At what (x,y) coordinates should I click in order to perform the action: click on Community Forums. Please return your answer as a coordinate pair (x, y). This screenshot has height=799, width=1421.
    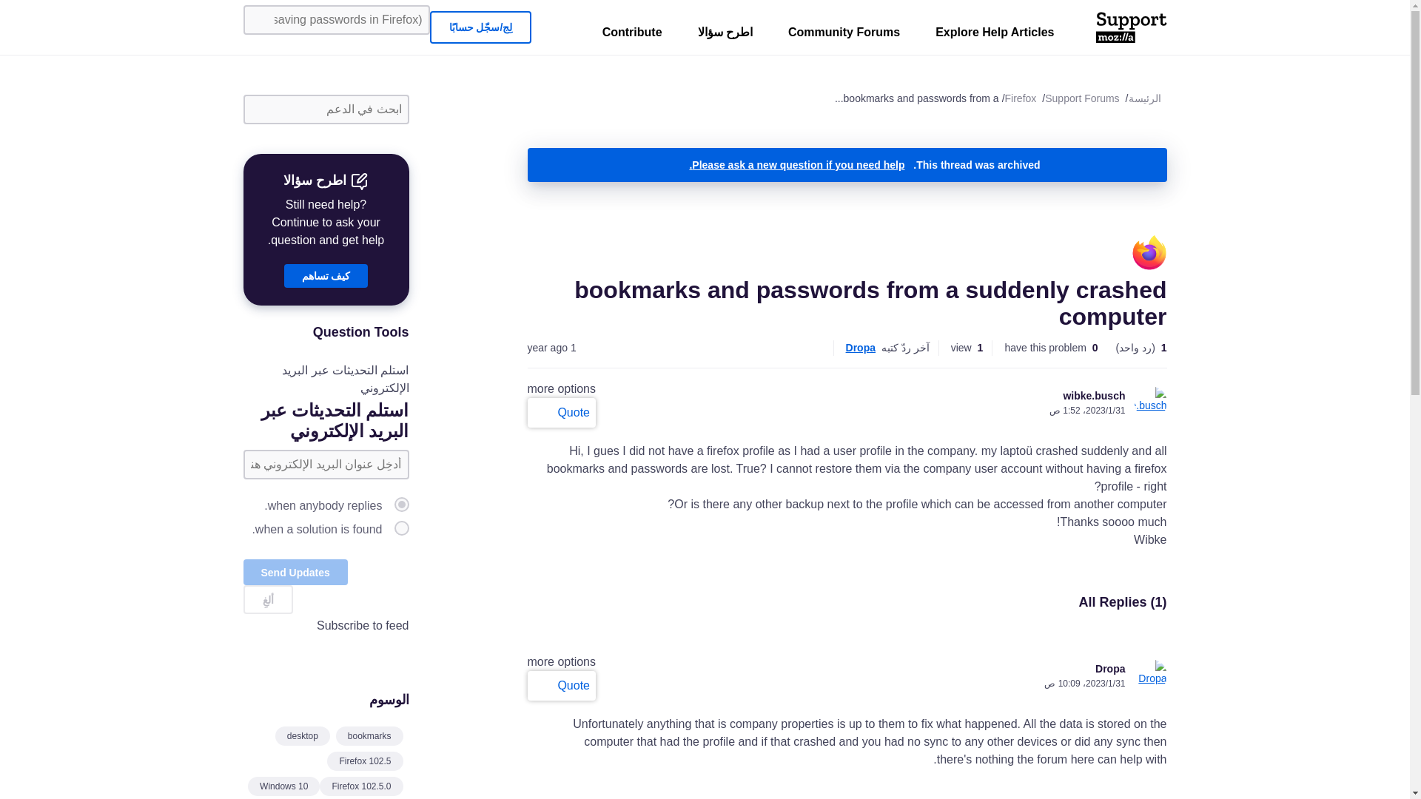
    Looking at the image, I should click on (844, 36).